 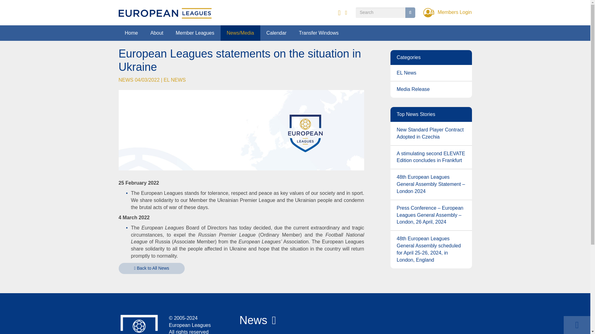 What do you see at coordinates (431, 73) in the screenshot?
I see `EL News` at bounding box center [431, 73].